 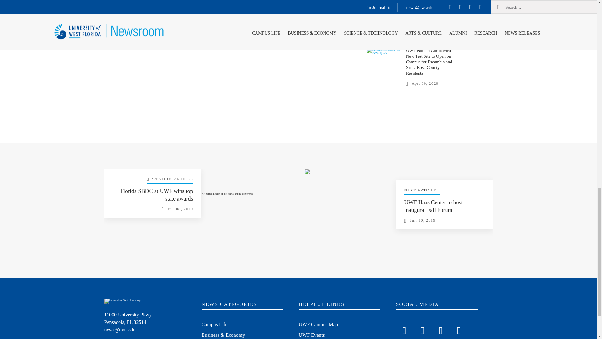 I want to click on Campus Life, so click(x=214, y=325).